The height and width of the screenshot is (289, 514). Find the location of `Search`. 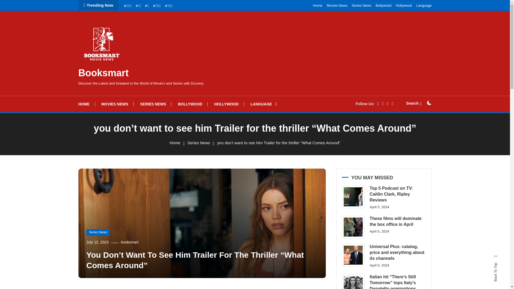

Search is located at coordinates (271, 153).